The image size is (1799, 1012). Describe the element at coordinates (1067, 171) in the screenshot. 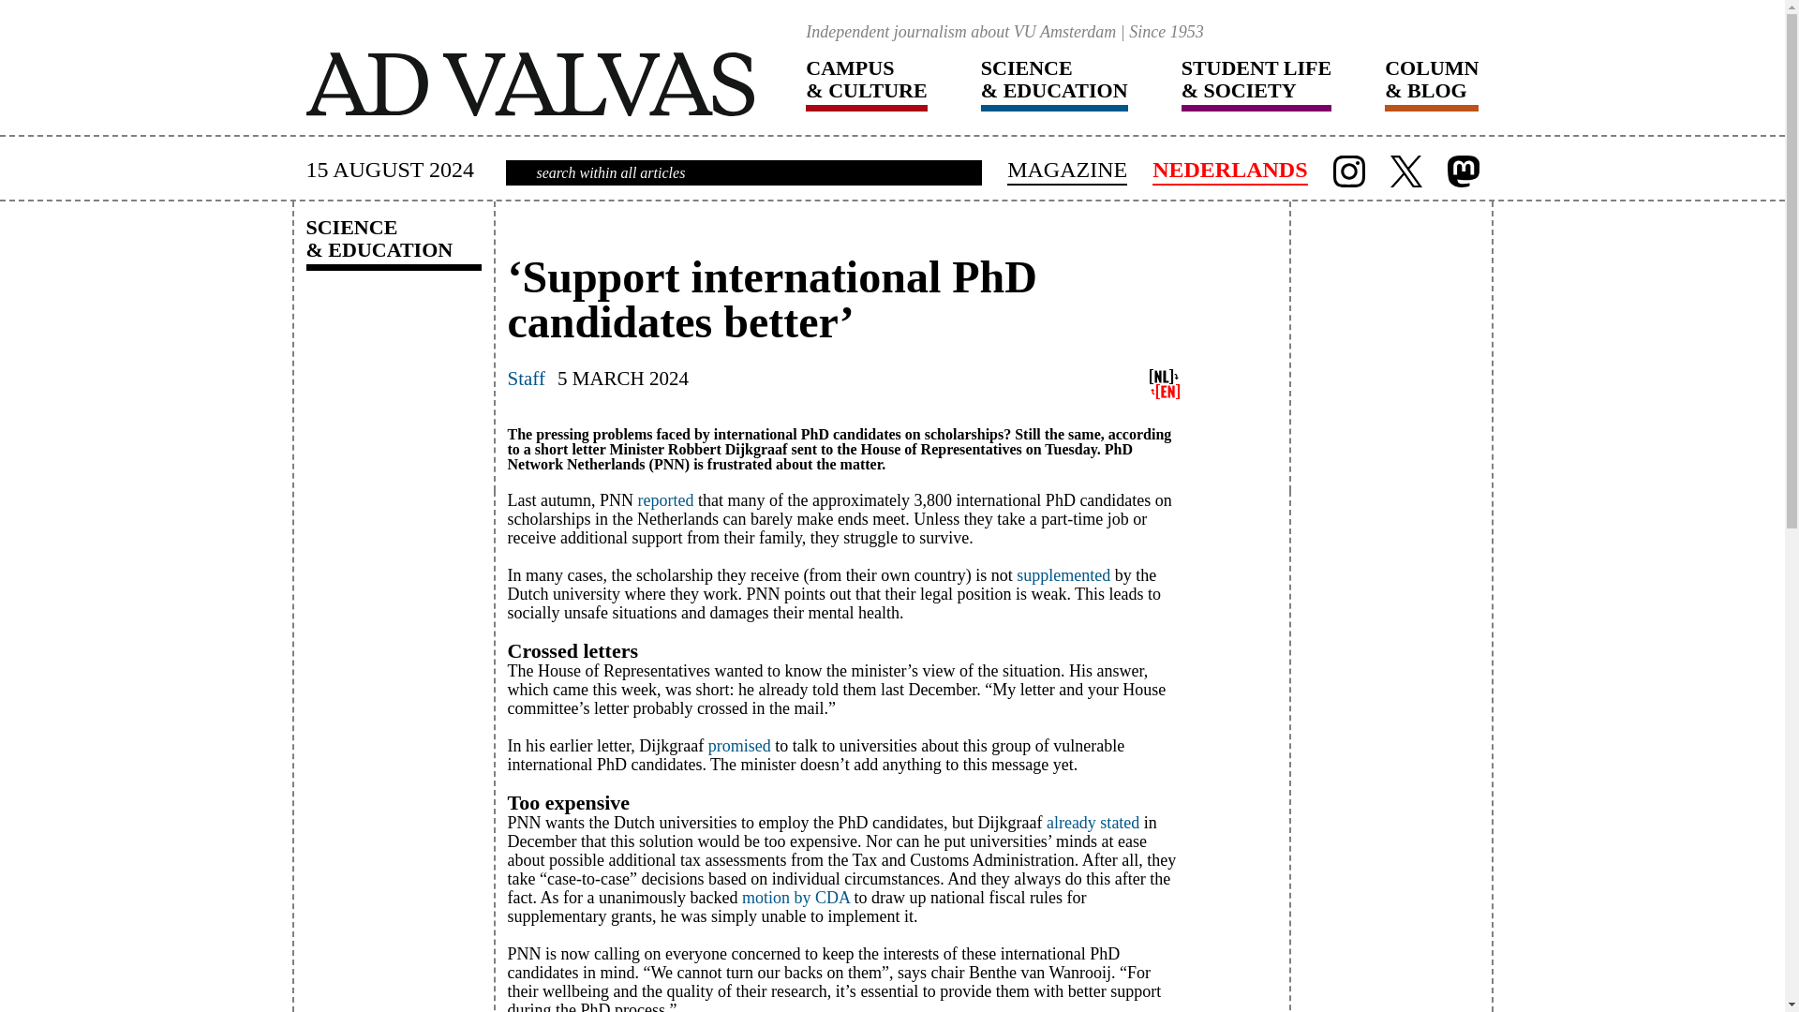

I see `MAGAZINE` at that location.